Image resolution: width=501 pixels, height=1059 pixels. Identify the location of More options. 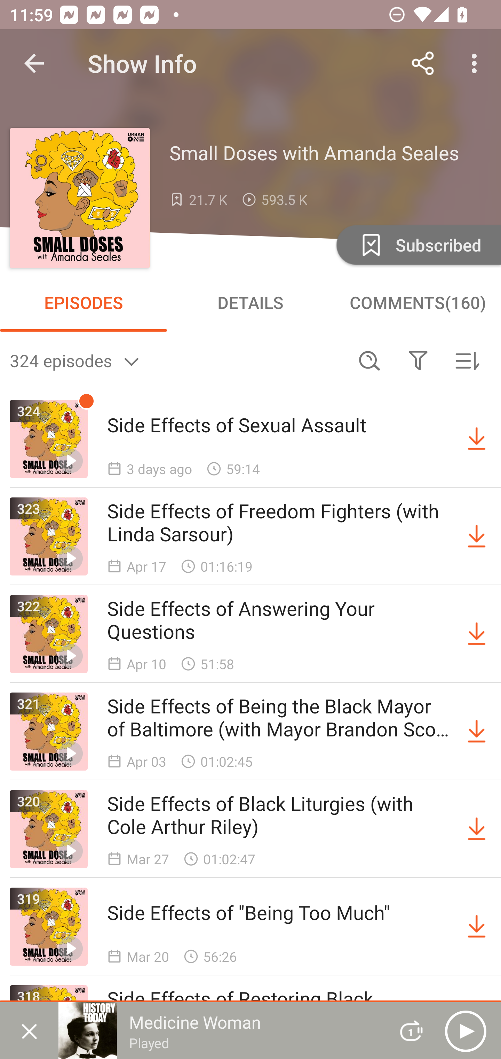
(477, 63).